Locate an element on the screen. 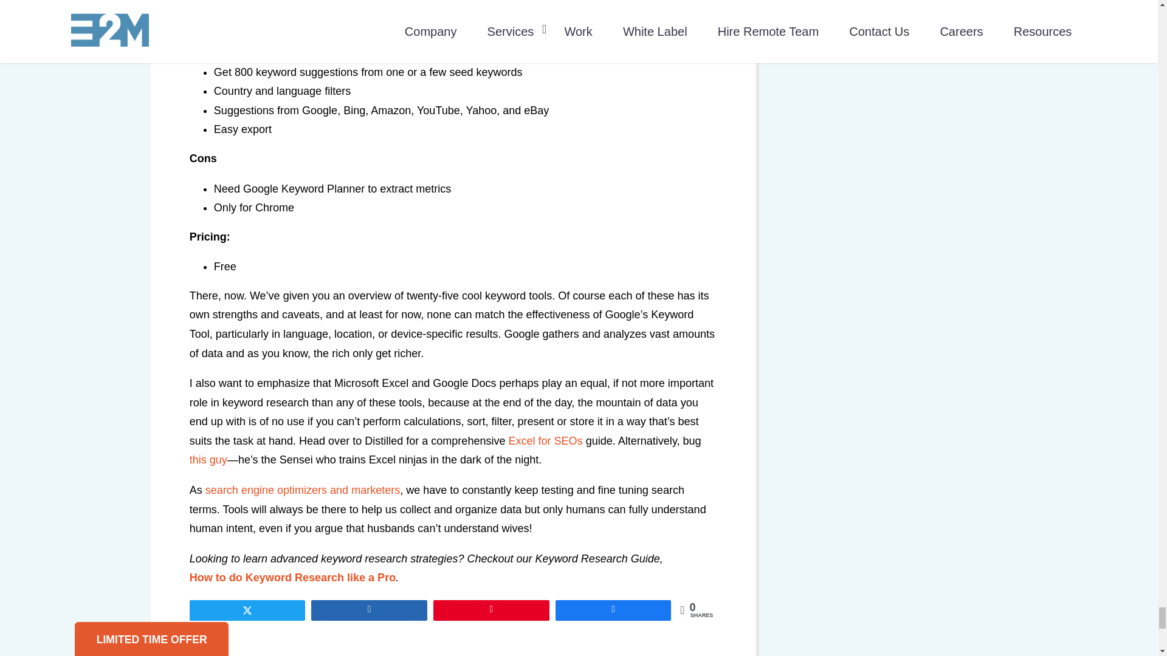 This screenshot has width=1167, height=656. Excel for SEO is located at coordinates (545, 441).